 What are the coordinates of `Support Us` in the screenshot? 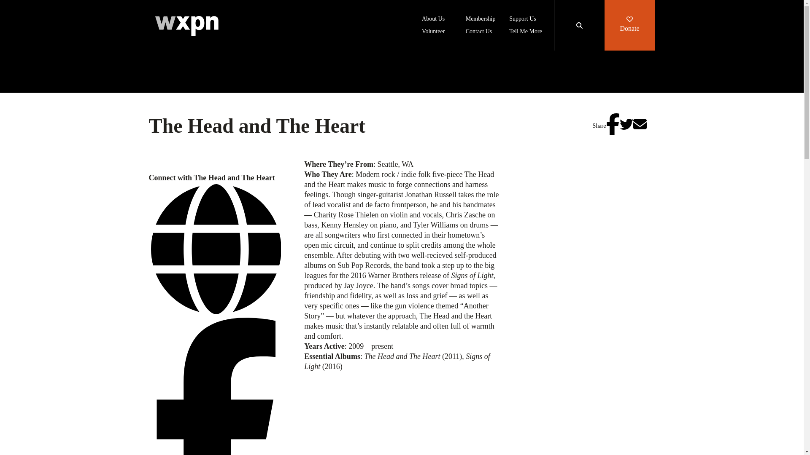 It's located at (522, 19).